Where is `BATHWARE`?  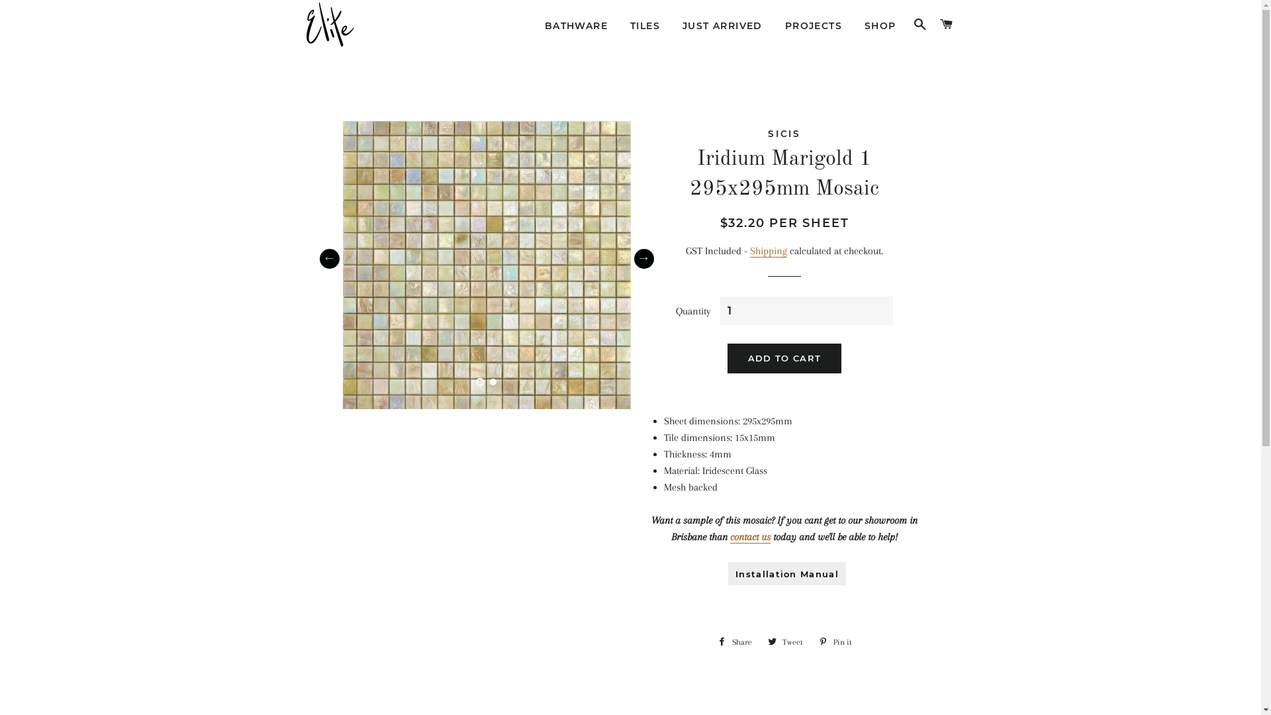 BATHWARE is located at coordinates (576, 26).